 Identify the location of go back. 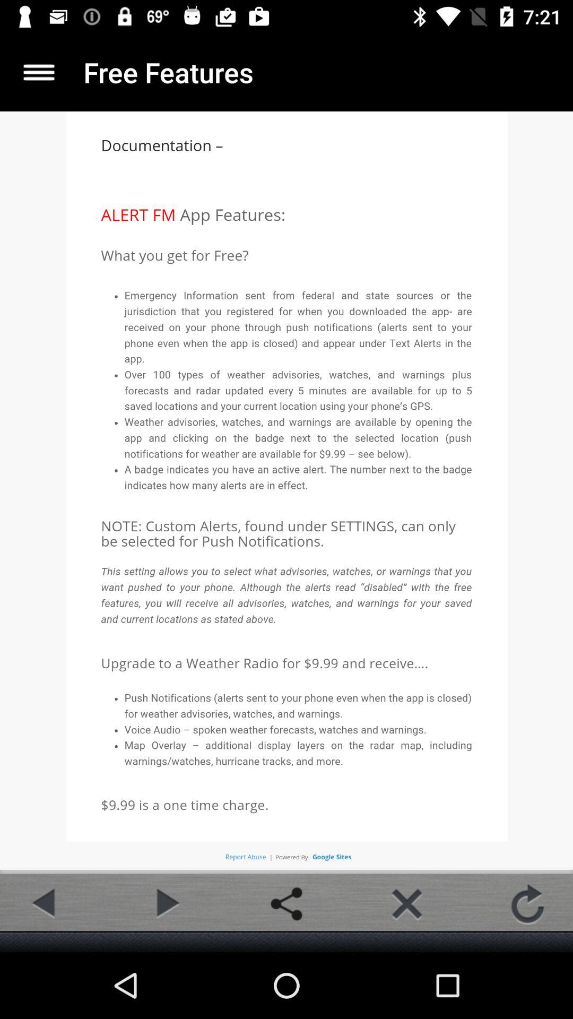
(45, 904).